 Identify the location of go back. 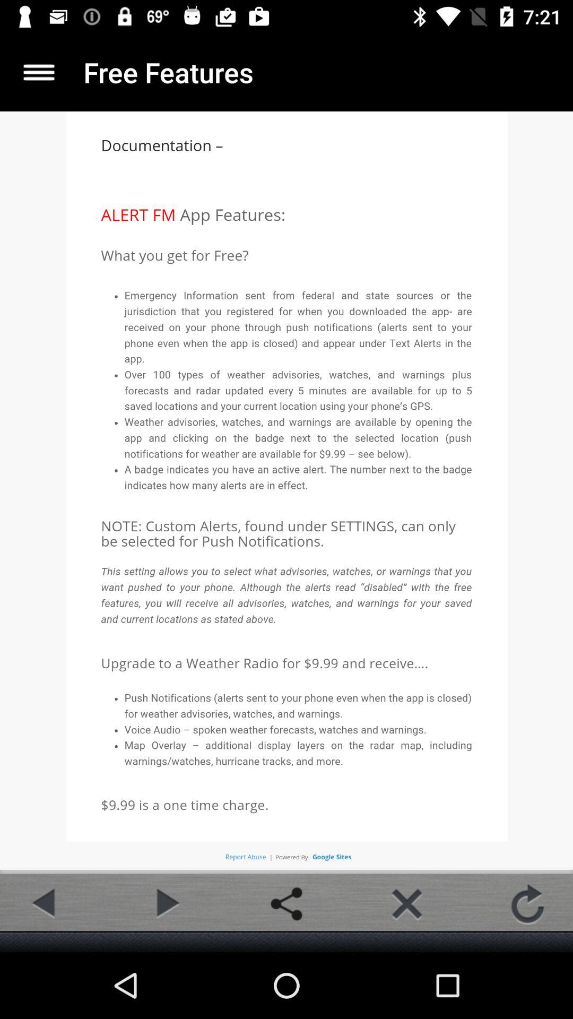
(45, 904).